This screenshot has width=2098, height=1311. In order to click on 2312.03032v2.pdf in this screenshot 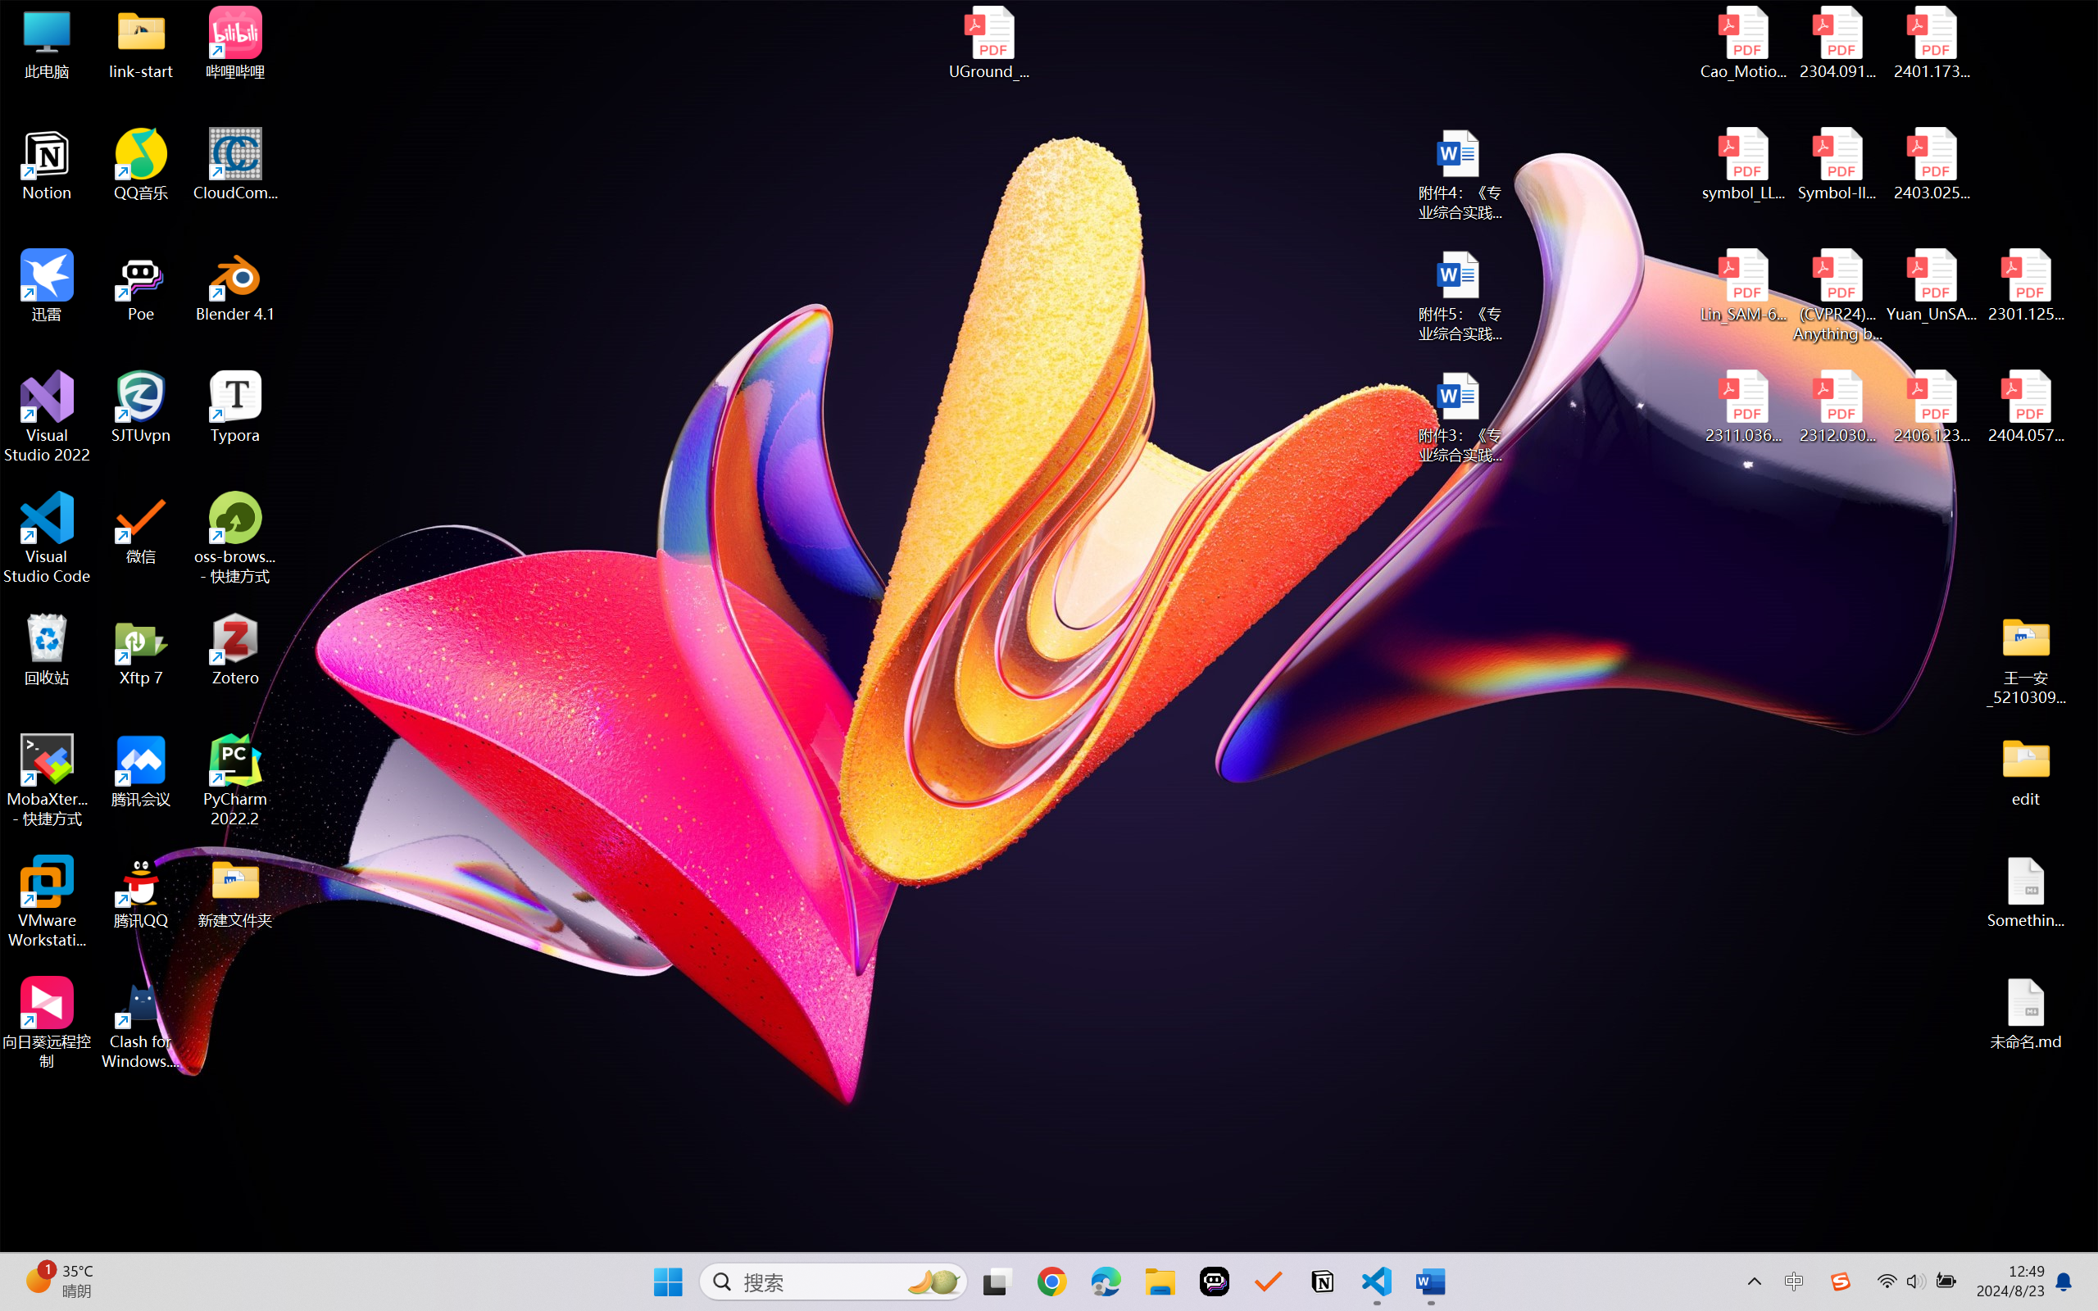, I will do `click(1837, 407)`.